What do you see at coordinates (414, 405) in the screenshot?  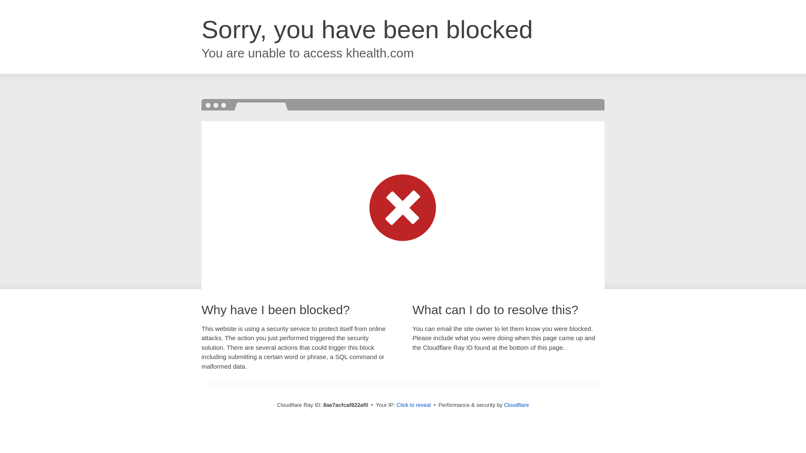 I see `Click to reveal` at bounding box center [414, 405].